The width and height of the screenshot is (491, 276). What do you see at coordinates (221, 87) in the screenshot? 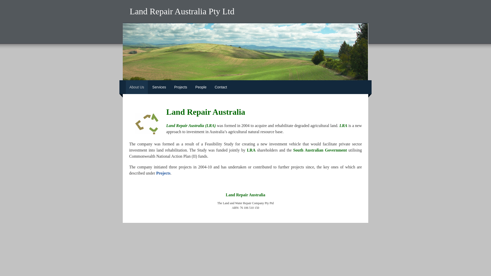
I see `Contact` at bounding box center [221, 87].